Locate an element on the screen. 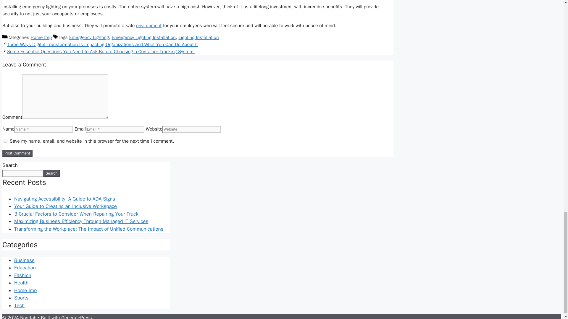 This screenshot has width=568, height=319. Tech is located at coordinates (19, 305).